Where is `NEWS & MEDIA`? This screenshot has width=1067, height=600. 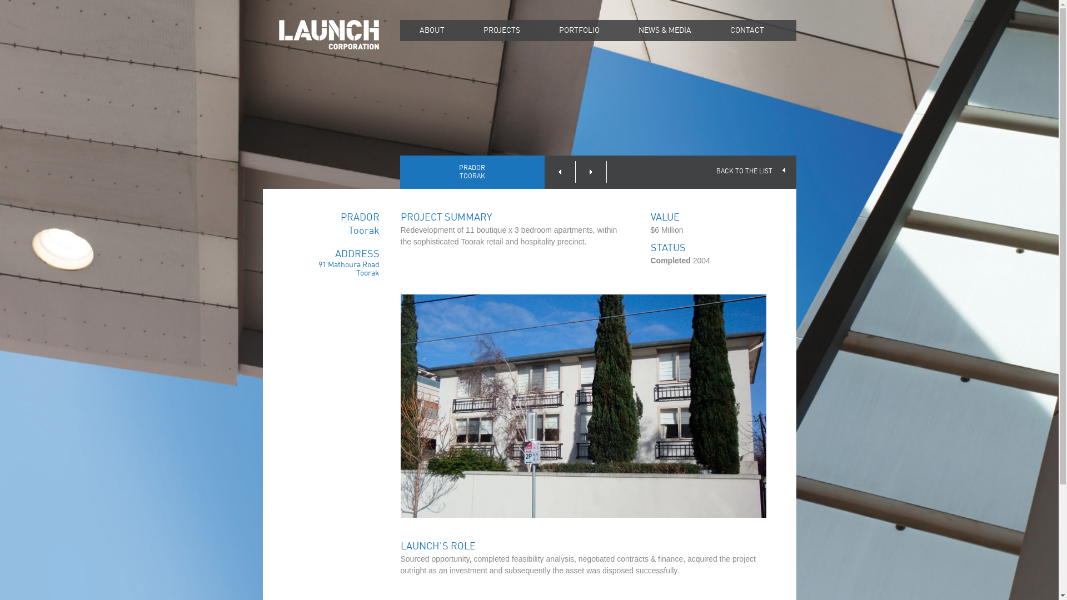
NEWS & MEDIA is located at coordinates (665, 31).